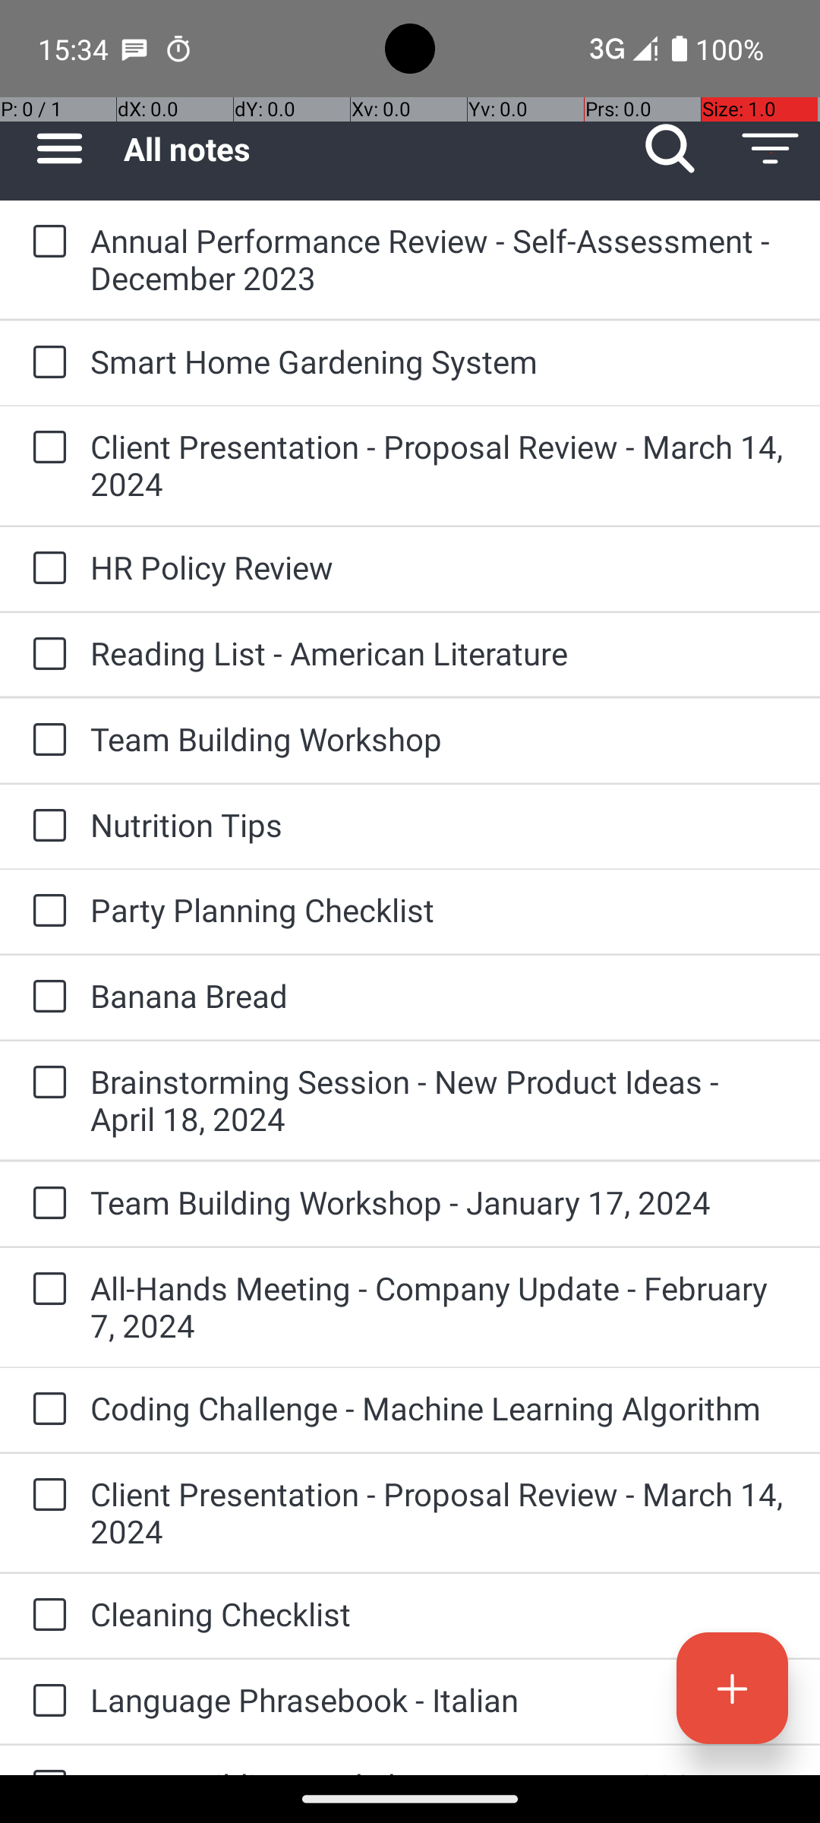 This screenshot has width=820, height=1823. What do you see at coordinates (440, 1202) in the screenshot?
I see `Team Building Workshop - January 17, 2024` at bounding box center [440, 1202].